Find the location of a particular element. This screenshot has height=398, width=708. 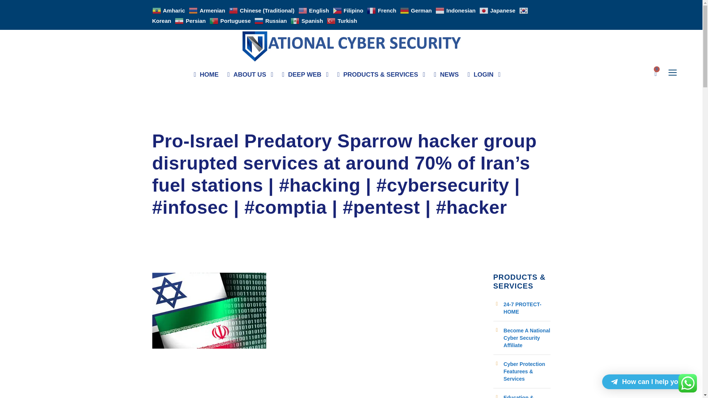

Advertisement is located at coordinates (317, 381).